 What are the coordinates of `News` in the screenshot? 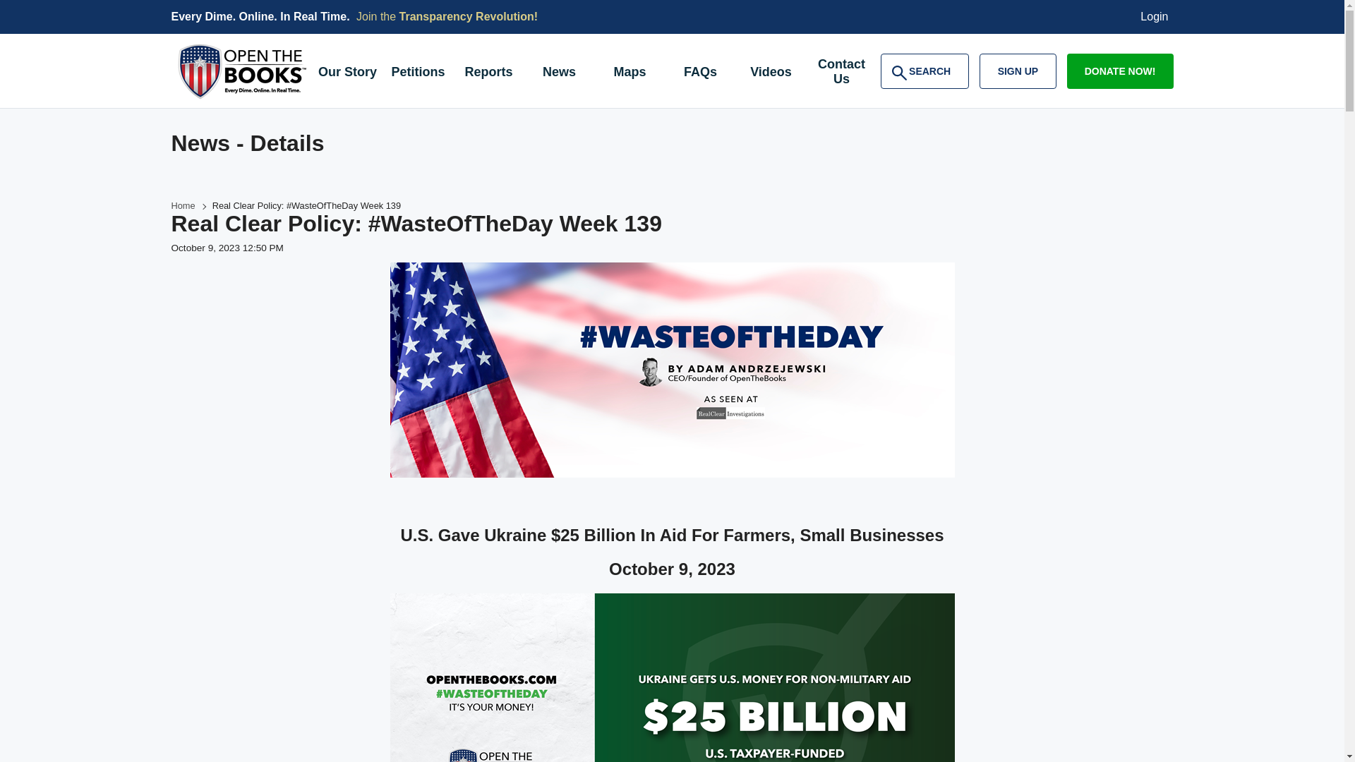 It's located at (559, 73).